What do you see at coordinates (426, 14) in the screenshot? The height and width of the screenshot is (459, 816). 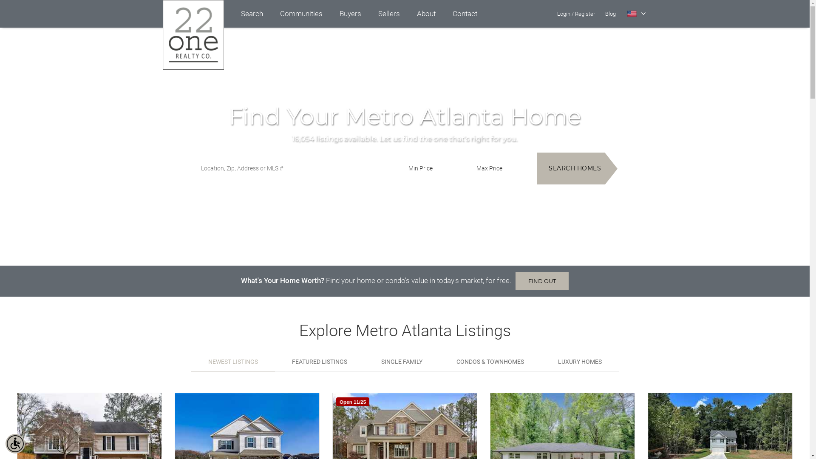 I see `About` at bounding box center [426, 14].